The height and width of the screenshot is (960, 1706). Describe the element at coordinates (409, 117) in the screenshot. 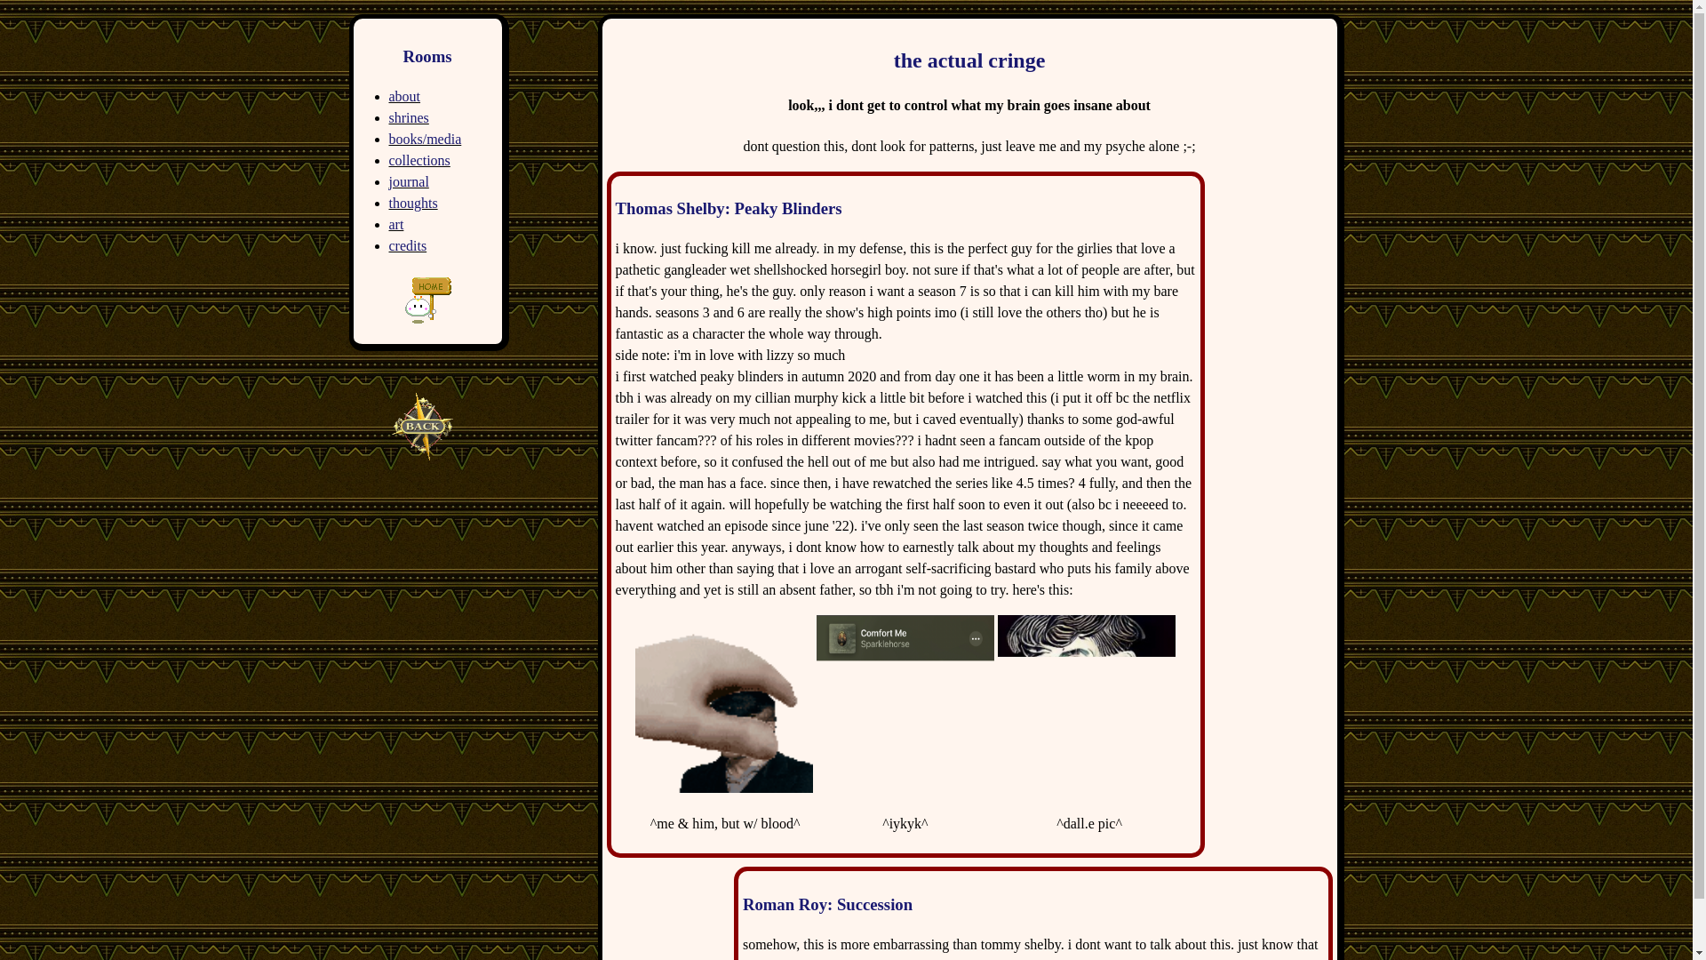

I see `shrines` at that location.